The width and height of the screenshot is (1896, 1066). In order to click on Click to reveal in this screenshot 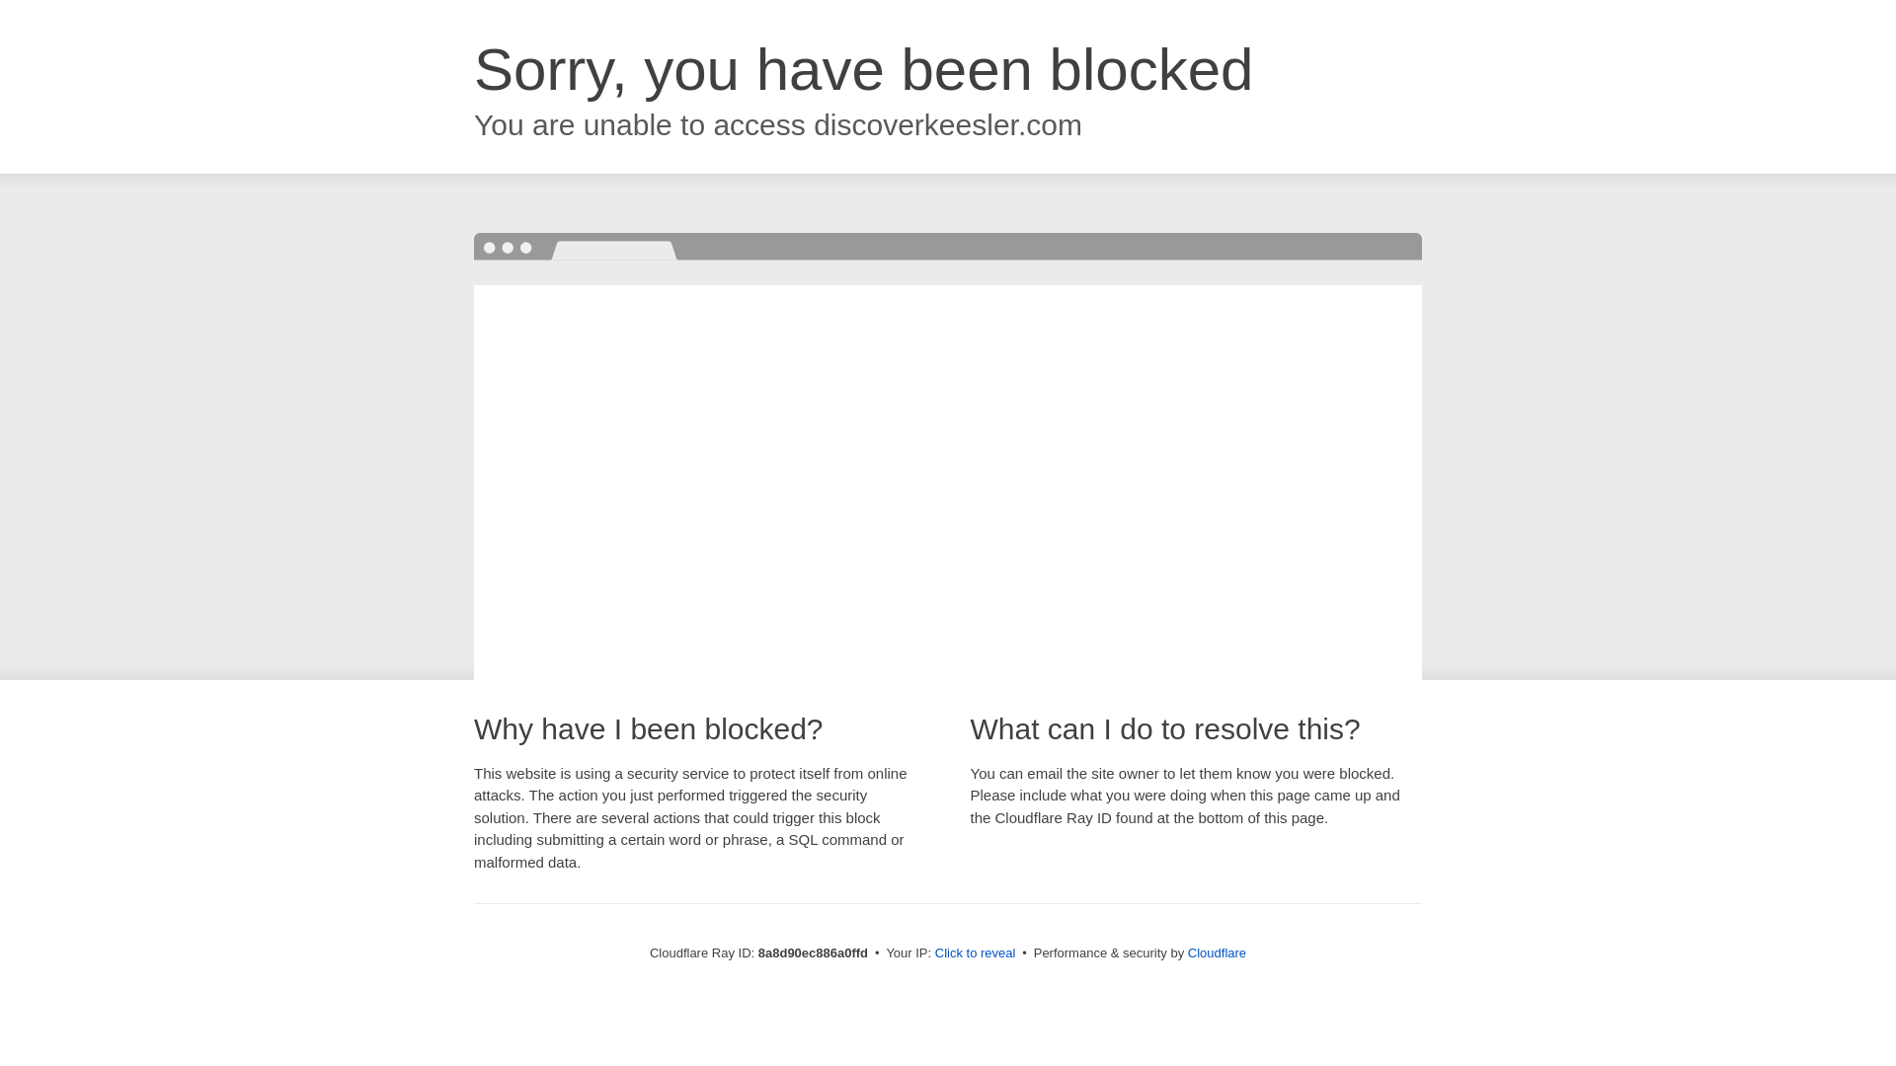, I will do `click(976, 953)`.